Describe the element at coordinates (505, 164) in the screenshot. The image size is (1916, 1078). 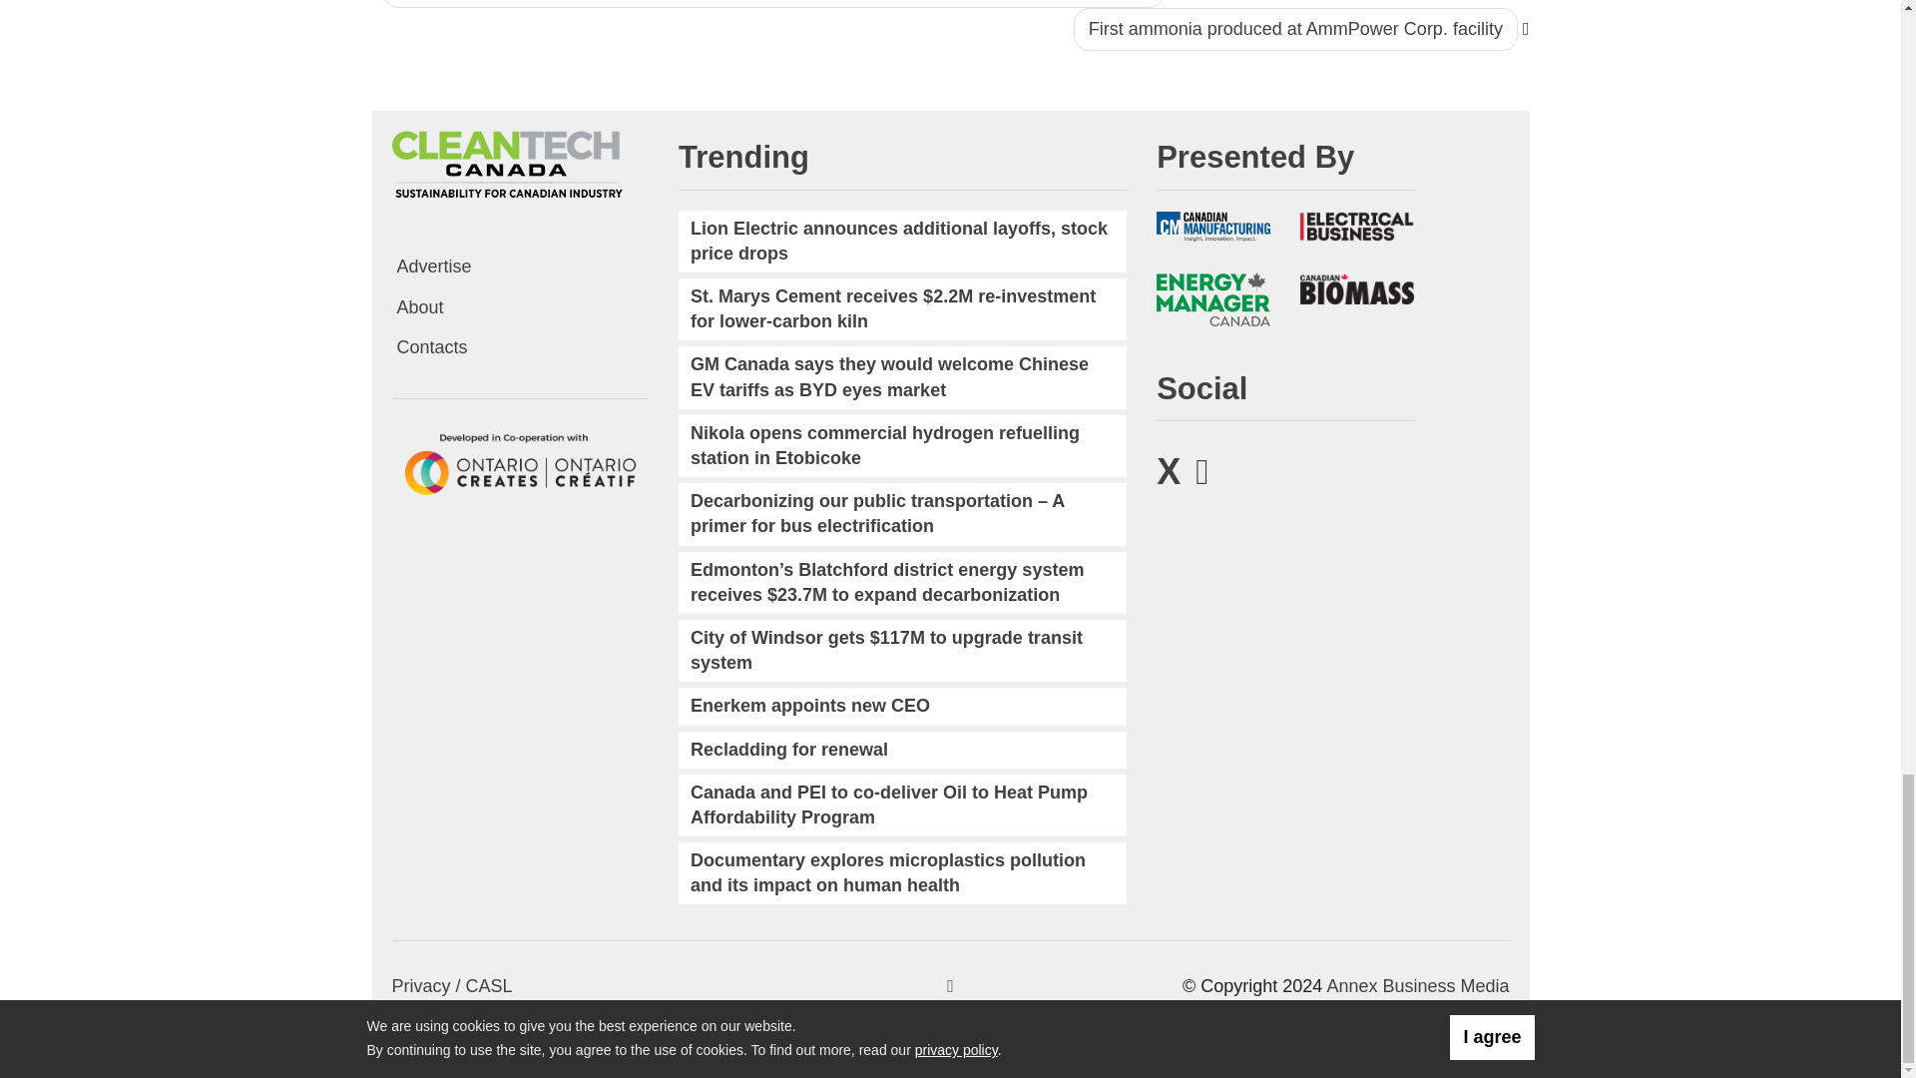
I see `Clean Technology Canada` at that location.